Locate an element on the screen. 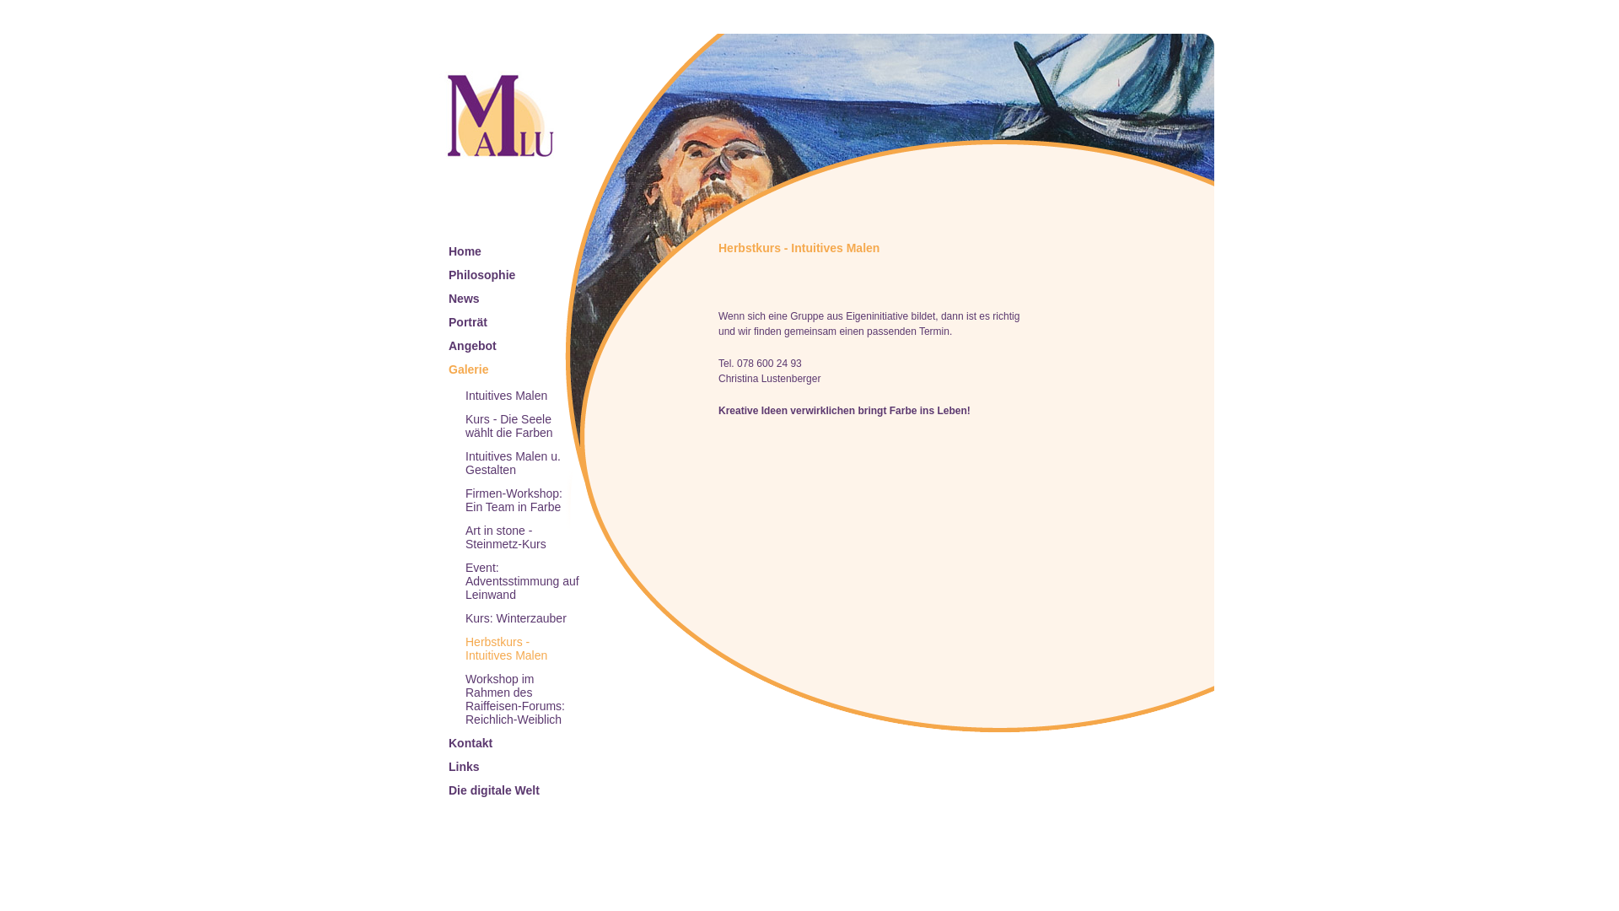  Kontakt is located at coordinates (471, 743).